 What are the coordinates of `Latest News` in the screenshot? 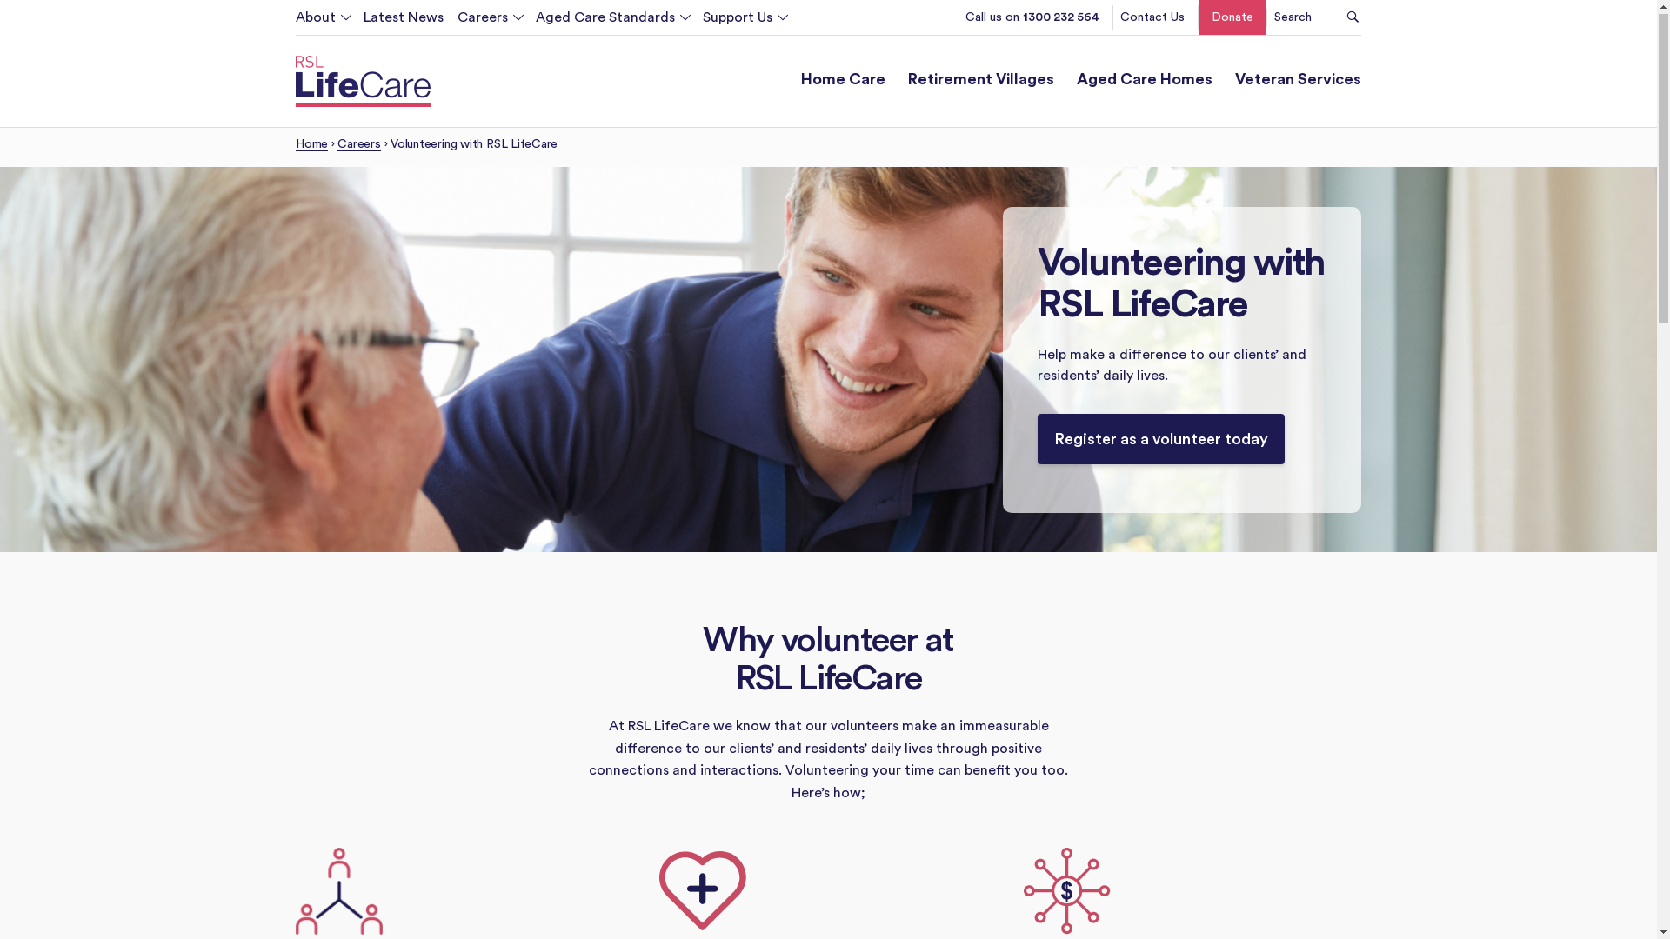 It's located at (397, 22).